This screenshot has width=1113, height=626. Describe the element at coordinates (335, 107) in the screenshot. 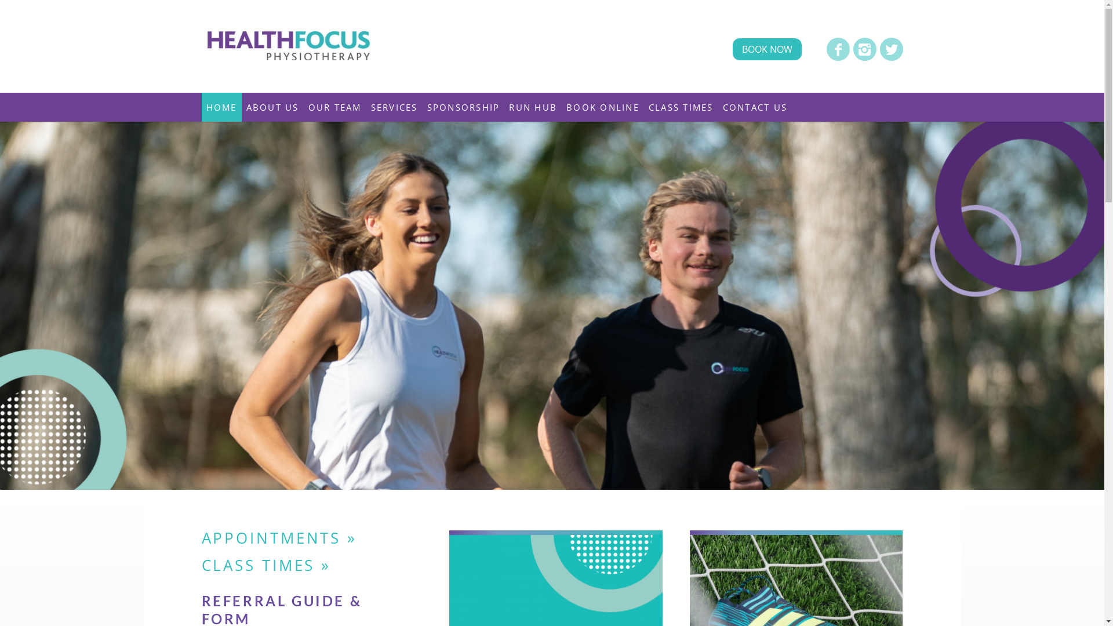

I see `OUR TEAM` at that location.